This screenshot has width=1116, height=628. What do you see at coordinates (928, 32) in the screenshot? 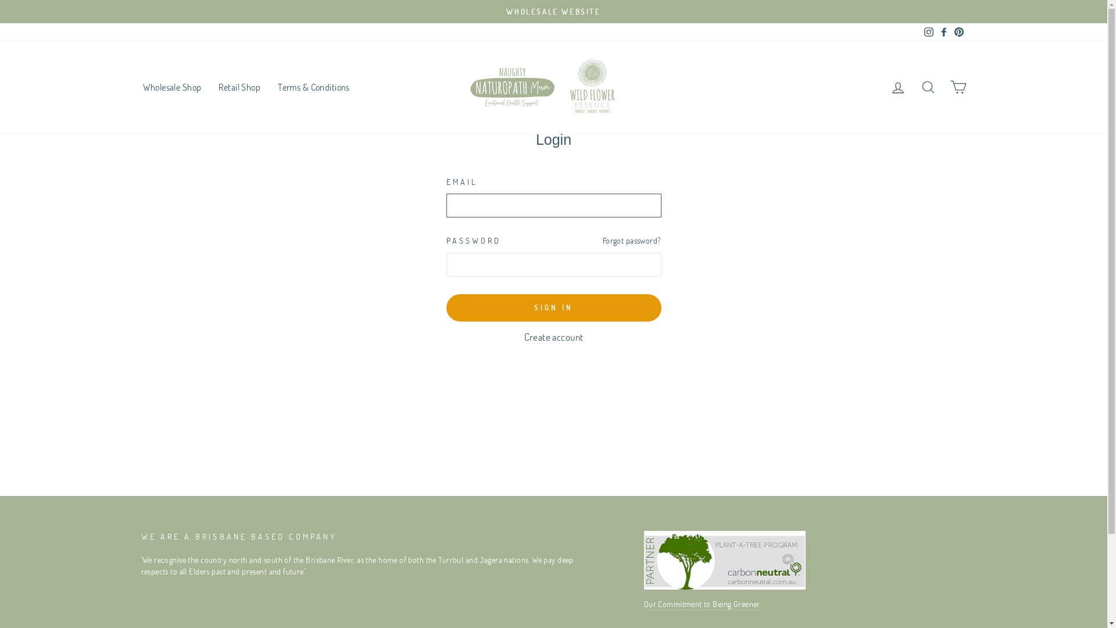
I see `Instagram` at bounding box center [928, 32].